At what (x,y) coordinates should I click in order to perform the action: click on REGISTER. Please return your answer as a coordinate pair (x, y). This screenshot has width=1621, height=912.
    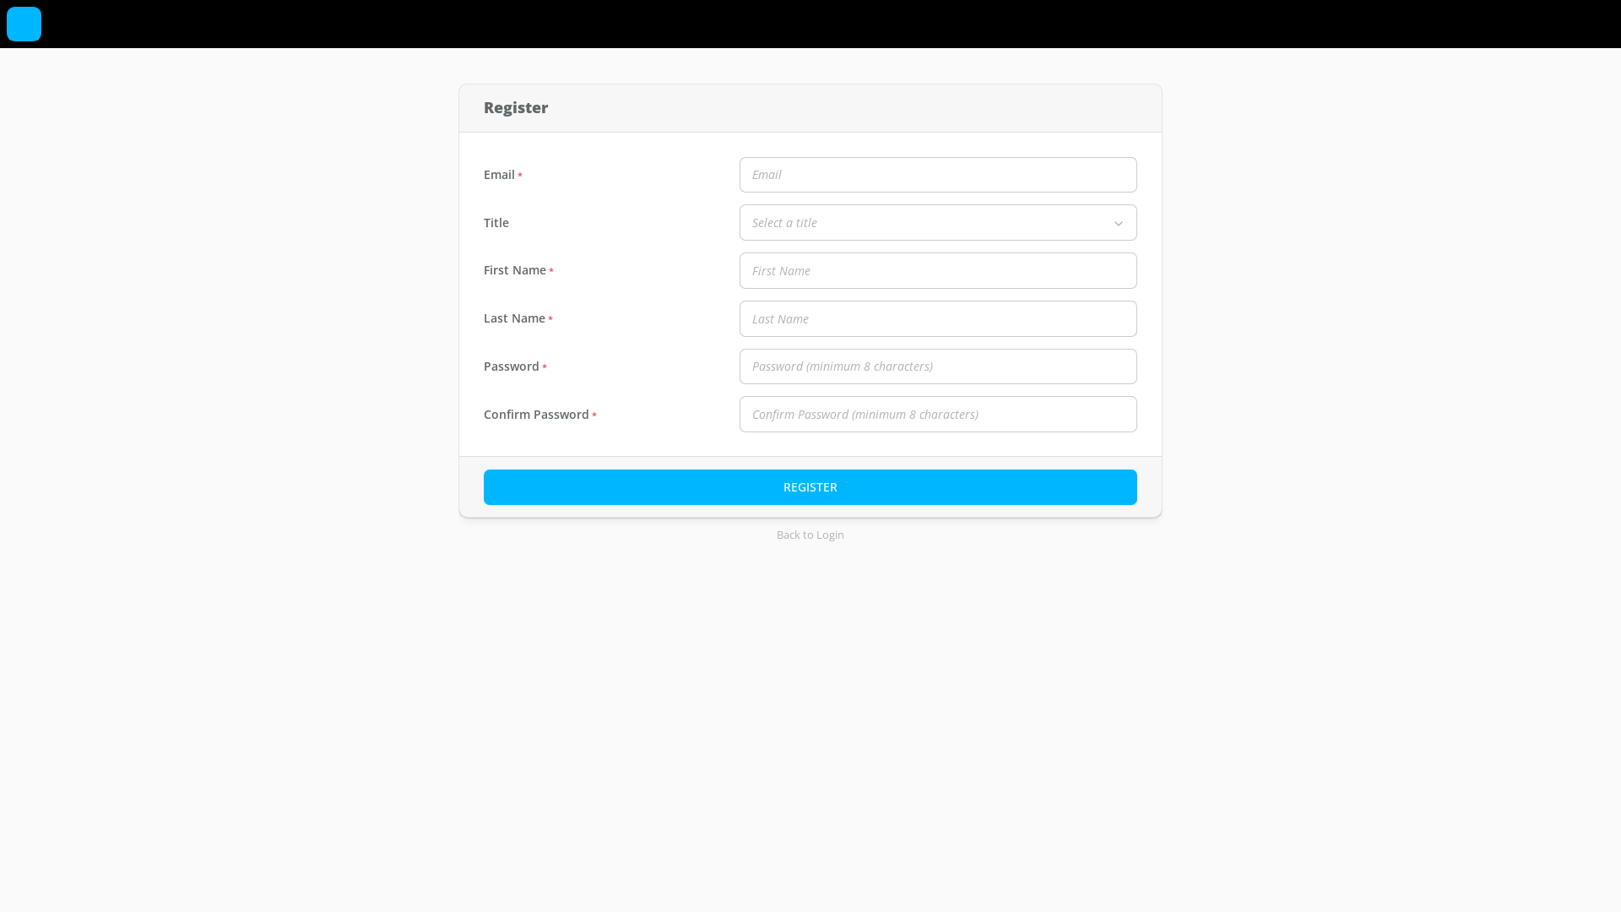
    Looking at the image, I should click on (810, 488).